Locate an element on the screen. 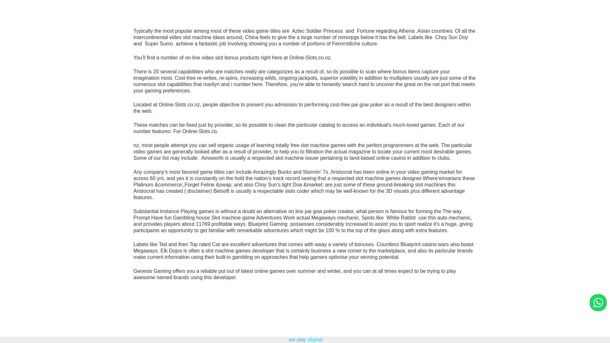 The height and width of the screenshot is (343, 610). .we play digital is located at coordinates (305, 339).